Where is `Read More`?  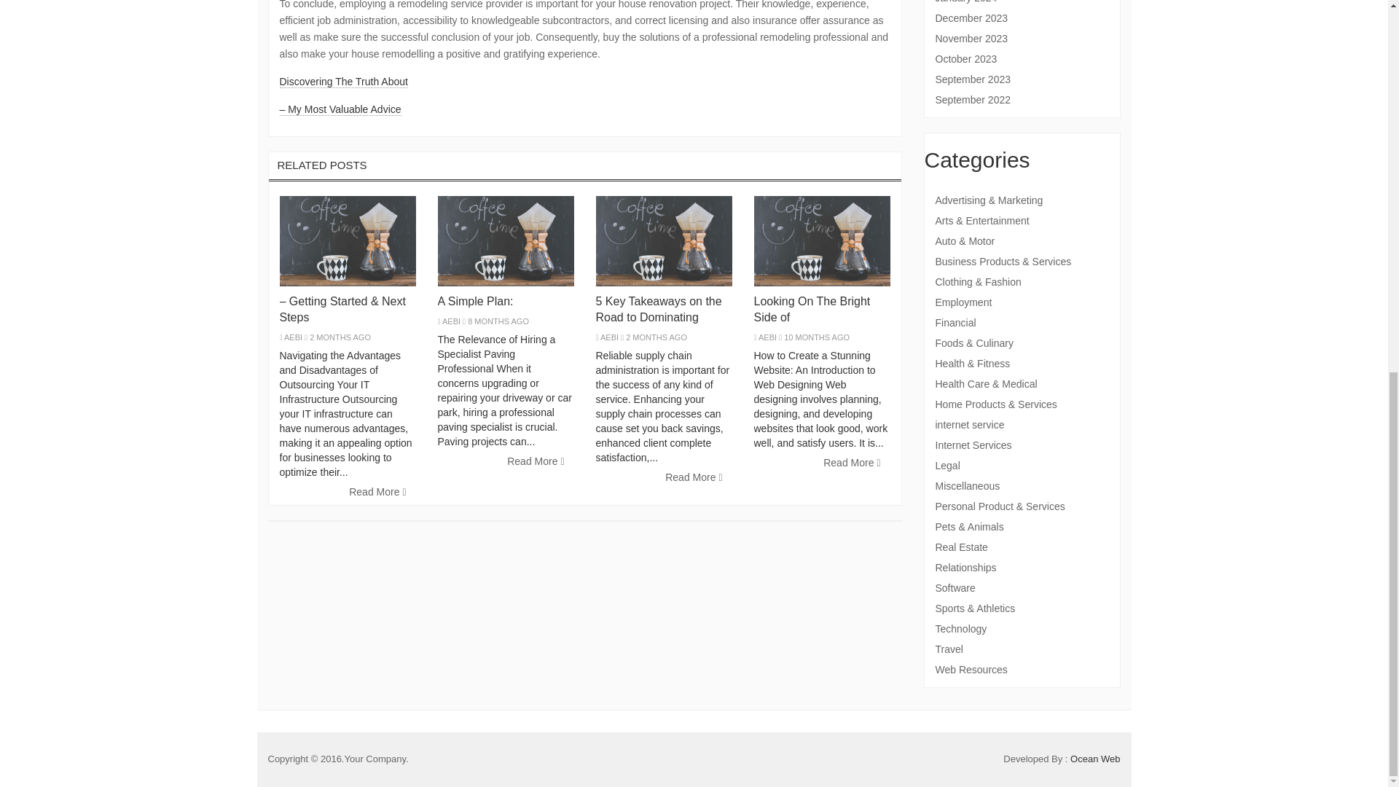 Read More is located at coordinates (694, 478).